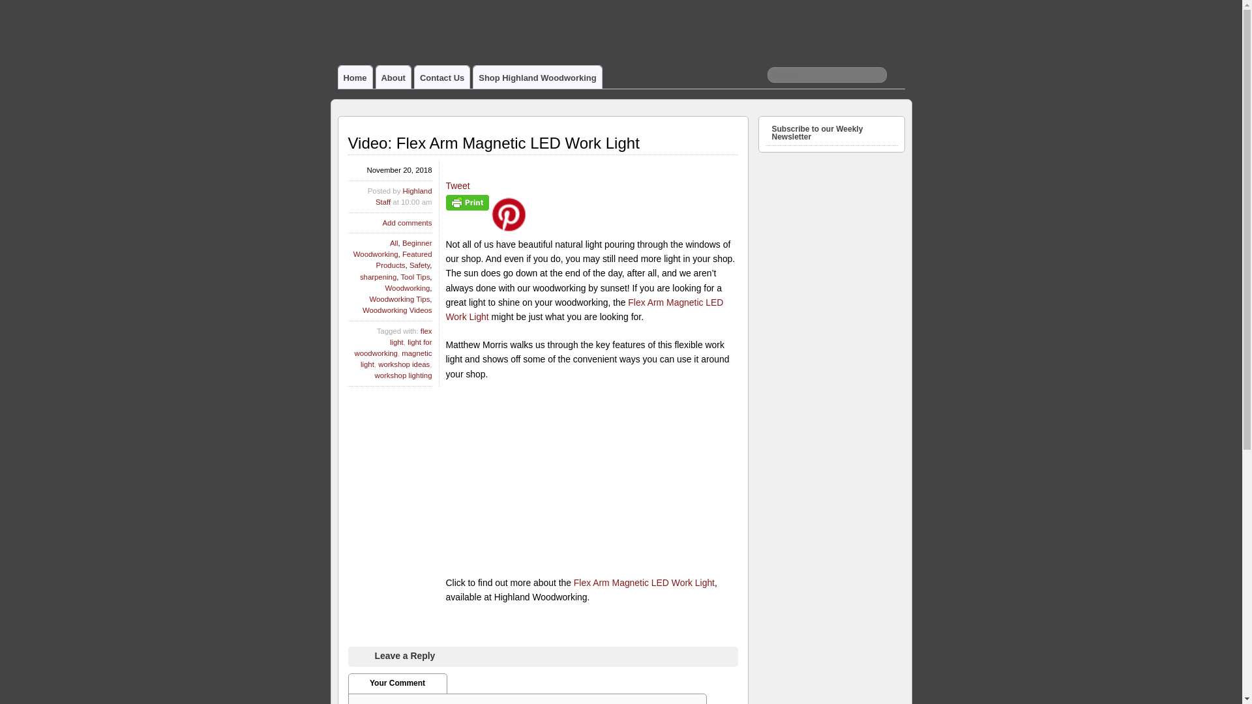  Describe the element at coordinates (442, 77) in the screenshot. I see `Contact Us` at that location.